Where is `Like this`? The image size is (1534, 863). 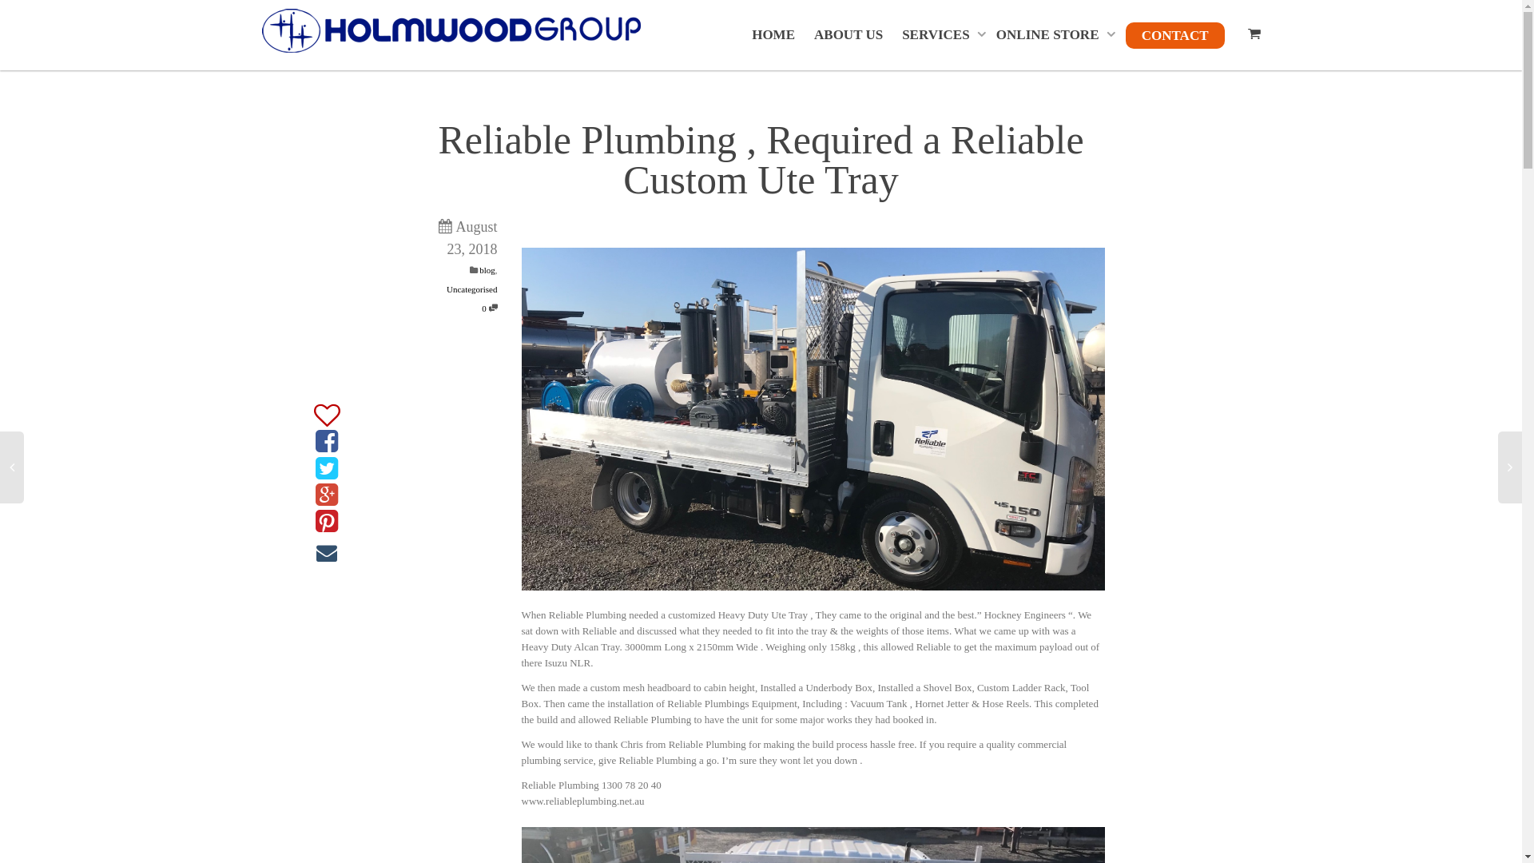 Like this is located at coordinates (326, 416).